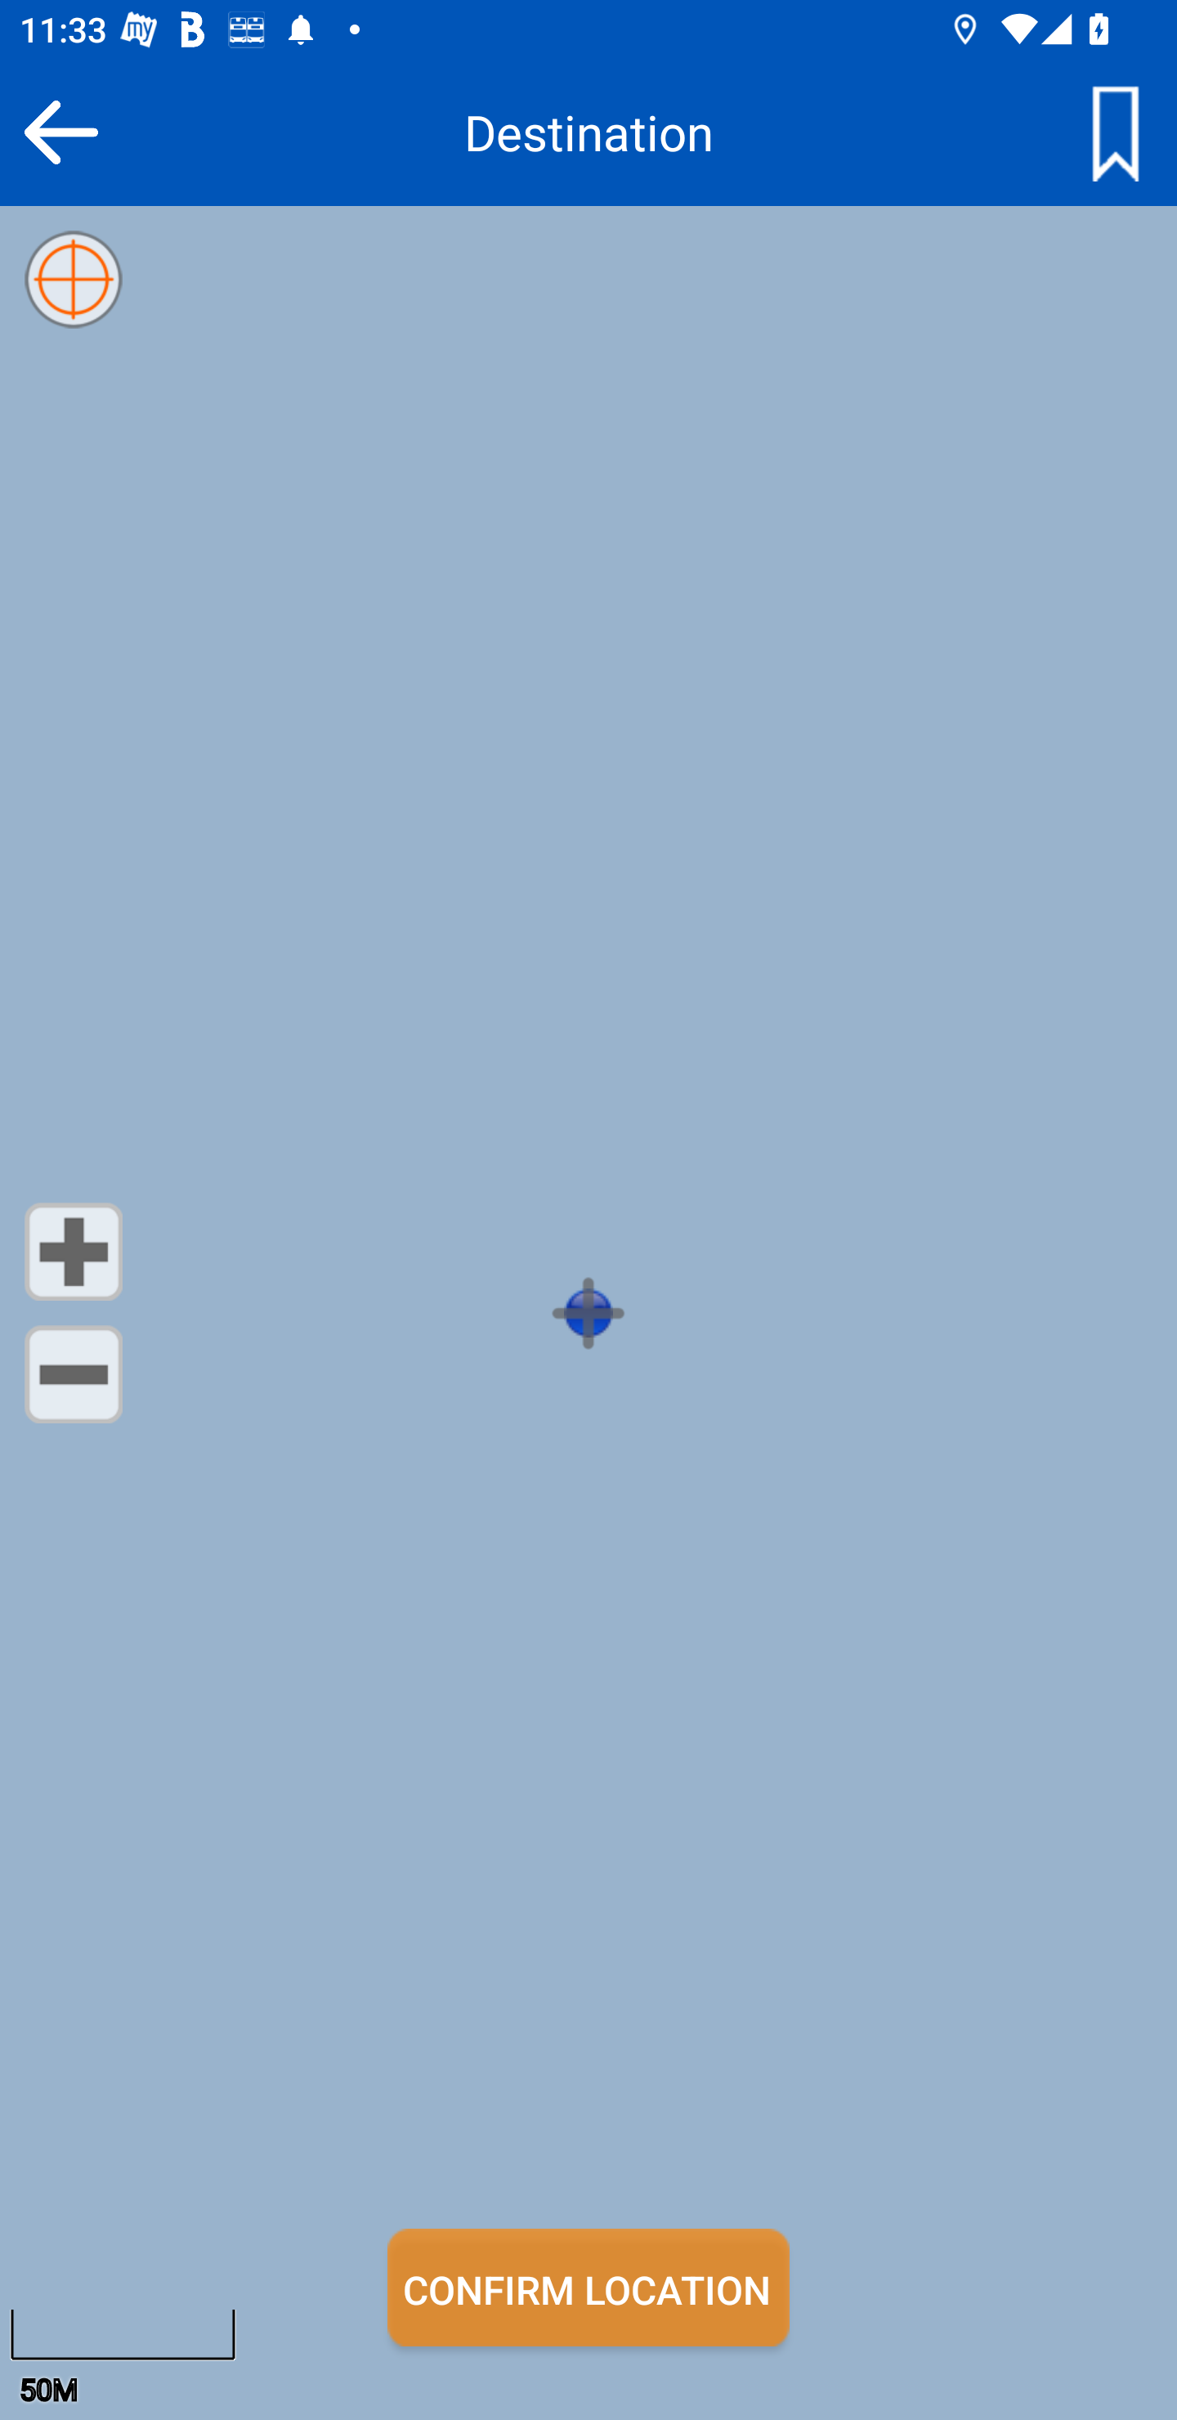 The width and height of the screenshot is (1177, 2420). Describe the element at coordinates (60, 132) in the screenshot. I see `Back` at that location.